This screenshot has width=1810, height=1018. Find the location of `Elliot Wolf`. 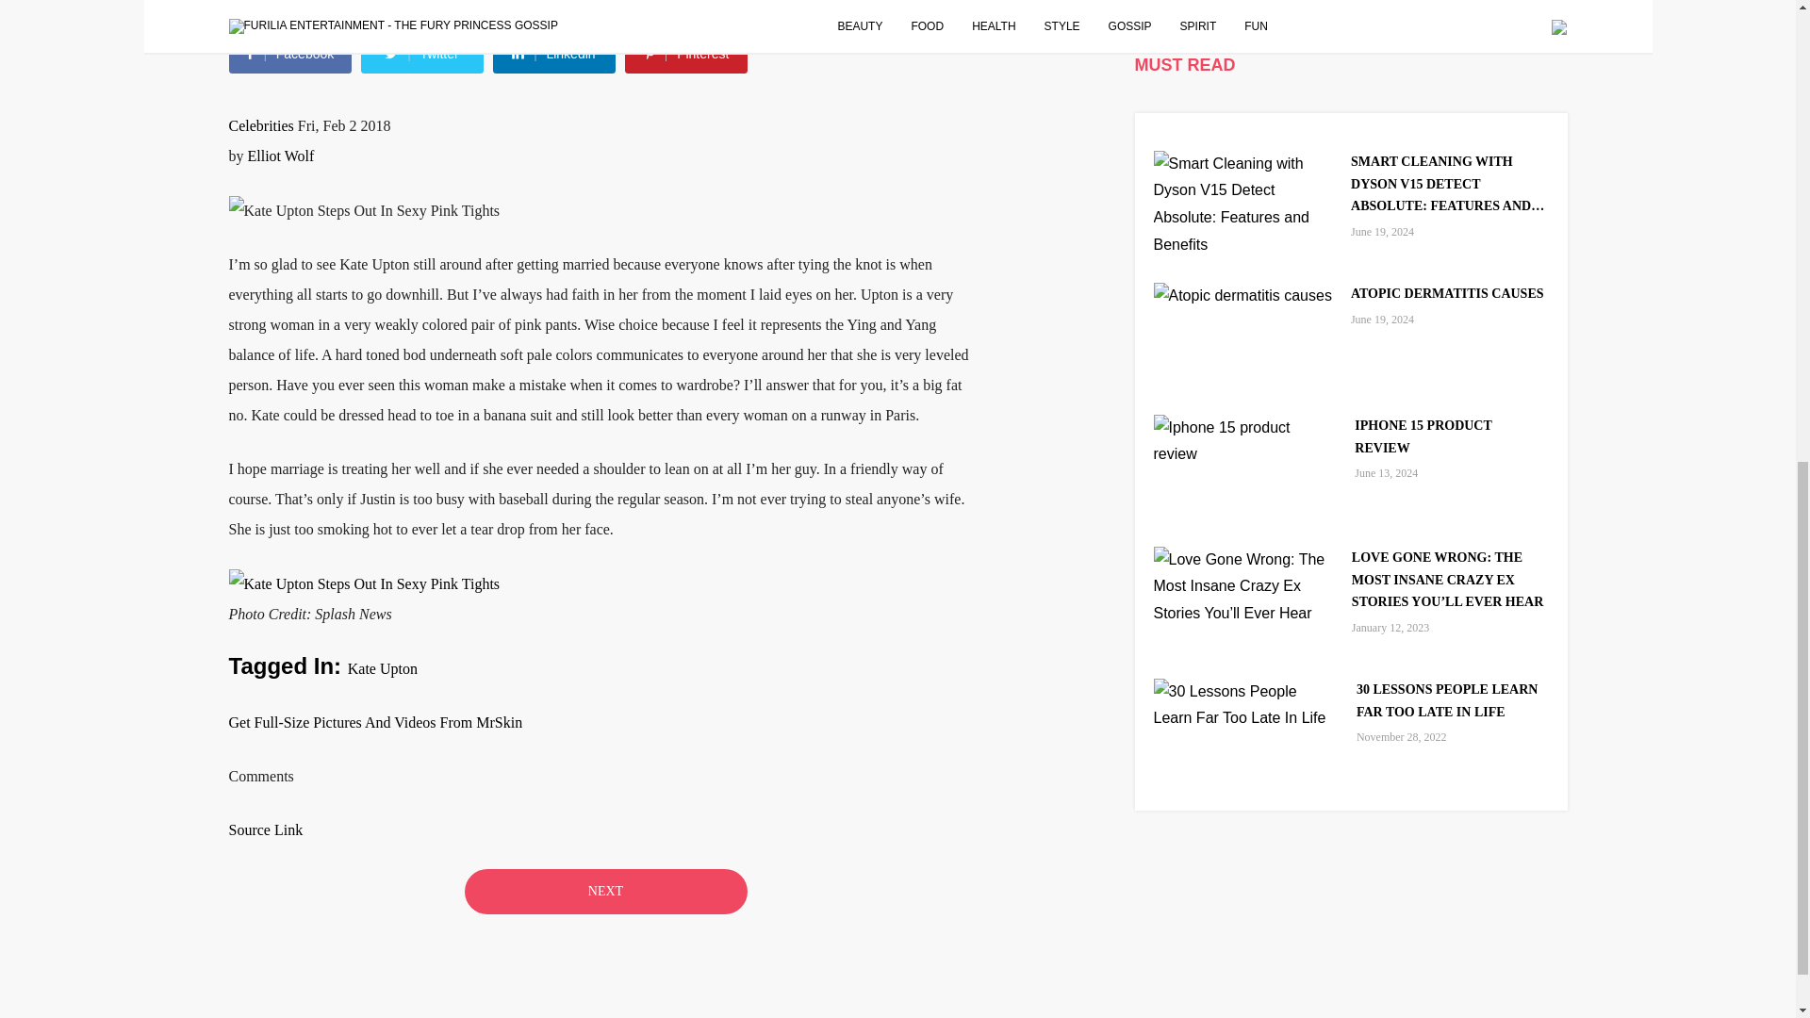

Elliot Wolf is located at coordinates (279, 155).